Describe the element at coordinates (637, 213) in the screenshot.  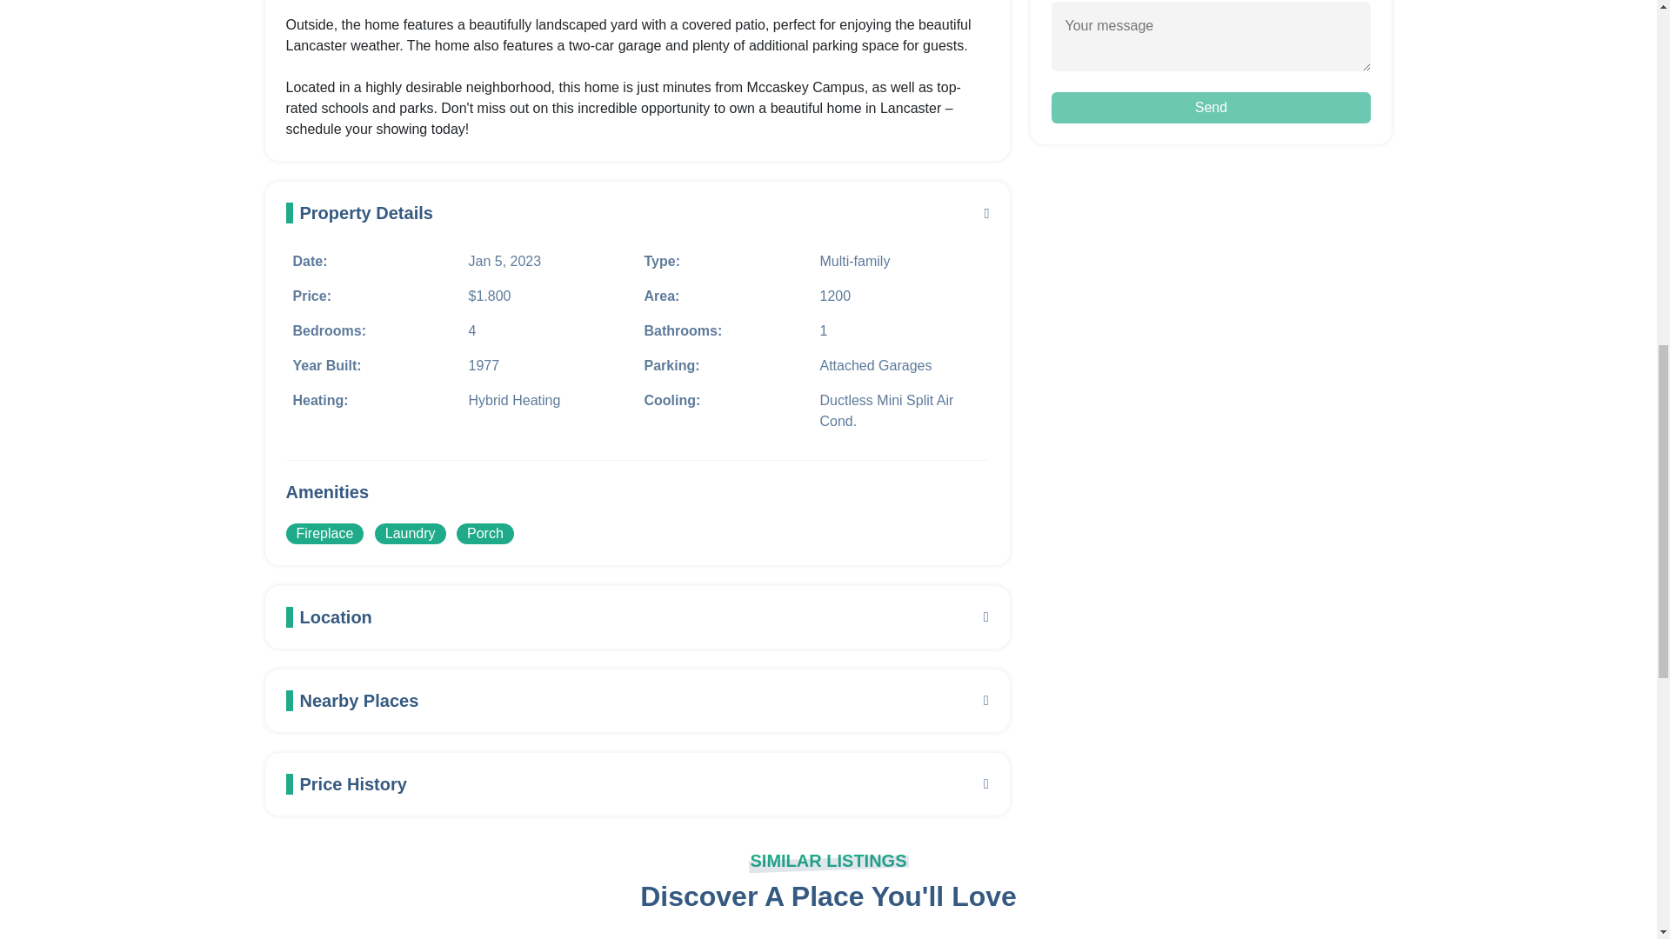
I see `Property Details` at that location.